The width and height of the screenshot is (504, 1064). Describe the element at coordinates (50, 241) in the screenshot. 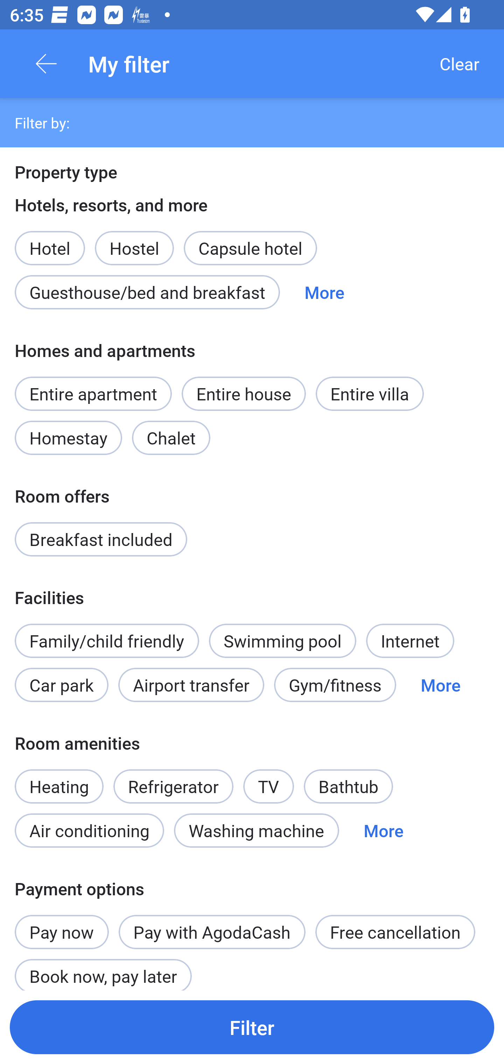

I see `Hotel` at that location.